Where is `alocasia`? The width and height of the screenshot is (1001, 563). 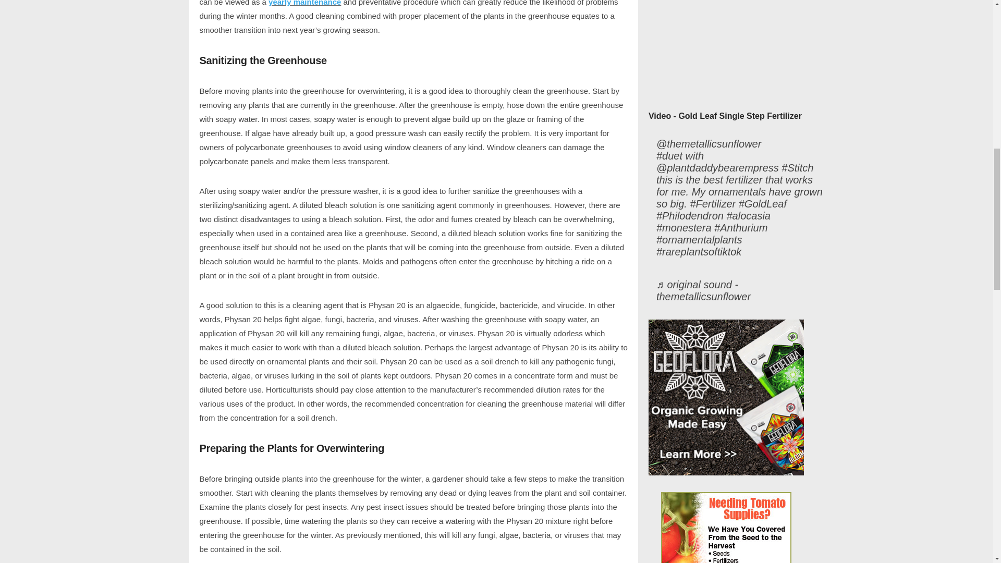
alocasia is located at coordinates (749, 216).